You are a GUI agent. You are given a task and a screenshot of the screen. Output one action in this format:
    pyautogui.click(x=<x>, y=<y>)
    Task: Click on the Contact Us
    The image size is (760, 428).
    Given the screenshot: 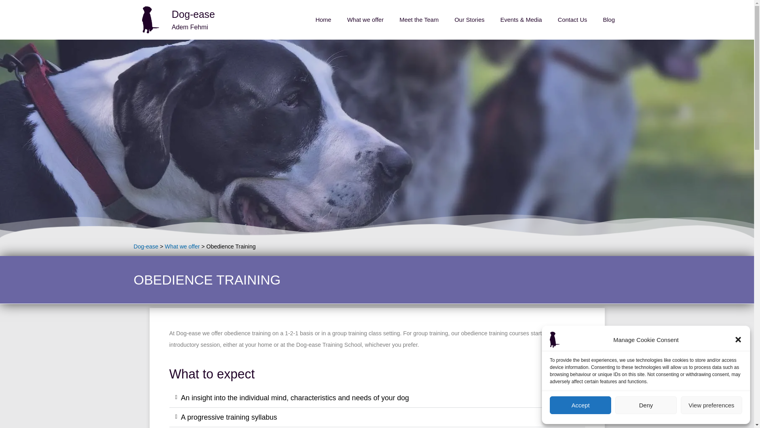 What is the action you would take?
    pyautogui.click(x=572, y=20)
    